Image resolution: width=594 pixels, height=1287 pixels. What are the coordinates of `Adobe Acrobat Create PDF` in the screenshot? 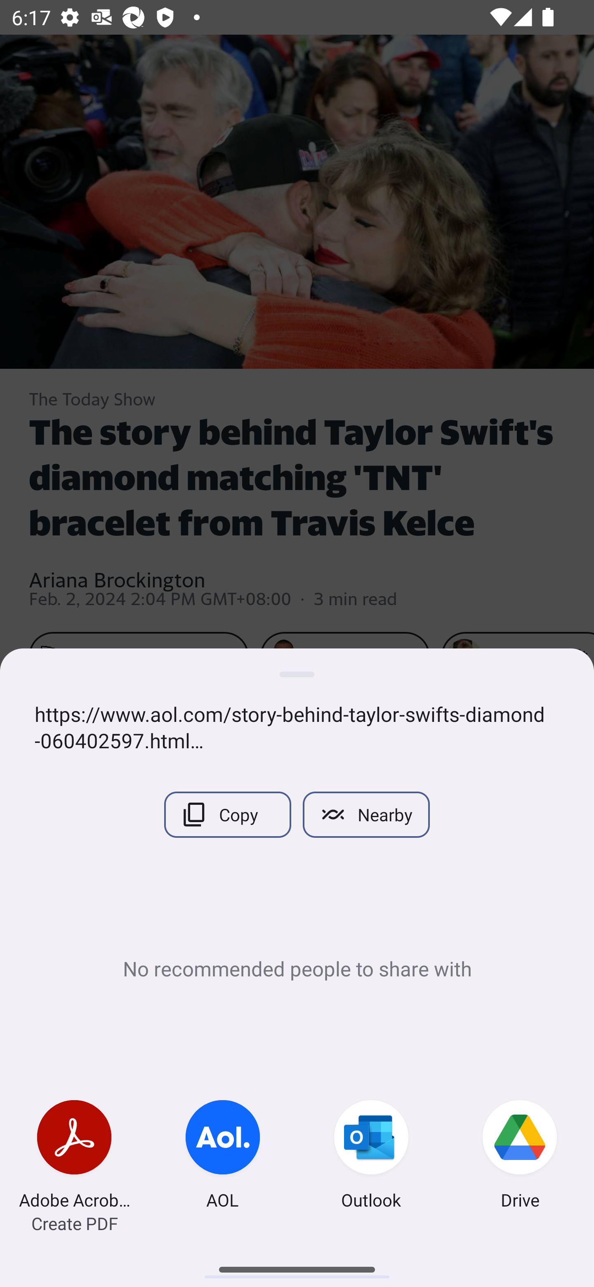 It's located at (74, 1157).